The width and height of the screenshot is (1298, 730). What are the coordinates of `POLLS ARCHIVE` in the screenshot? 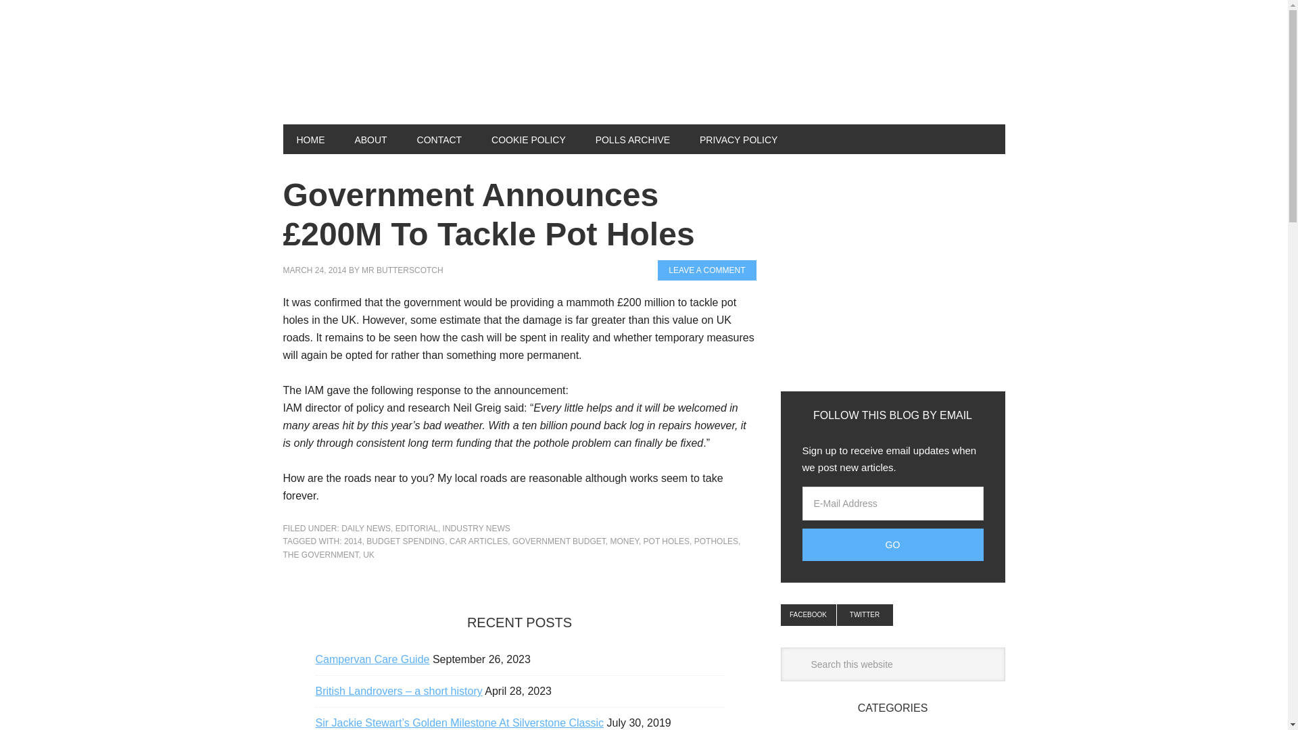 It's located at (633, 139).